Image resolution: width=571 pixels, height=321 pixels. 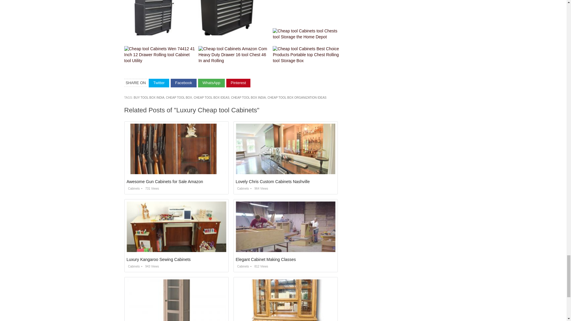 I want to click on Cabinets, so click(x=242, y=266).